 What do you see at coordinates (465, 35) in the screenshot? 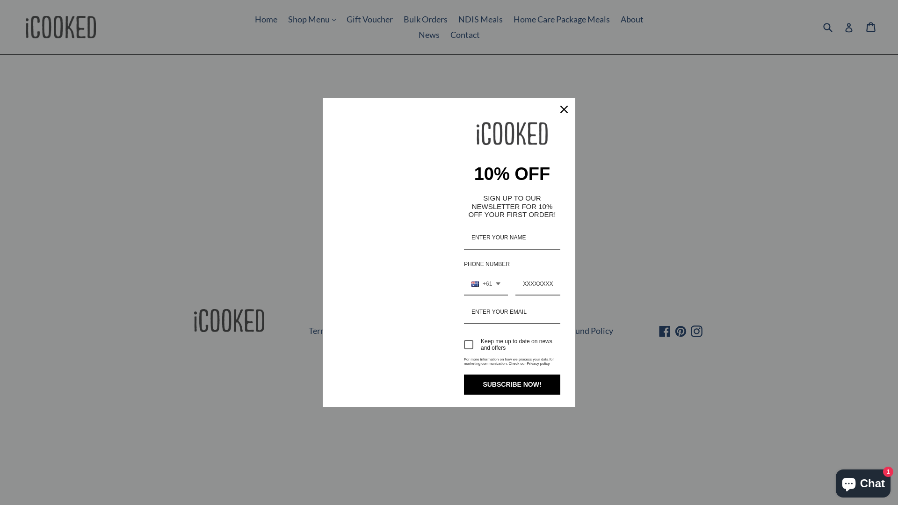
I see `Contact` at bounding box center [465, 35].